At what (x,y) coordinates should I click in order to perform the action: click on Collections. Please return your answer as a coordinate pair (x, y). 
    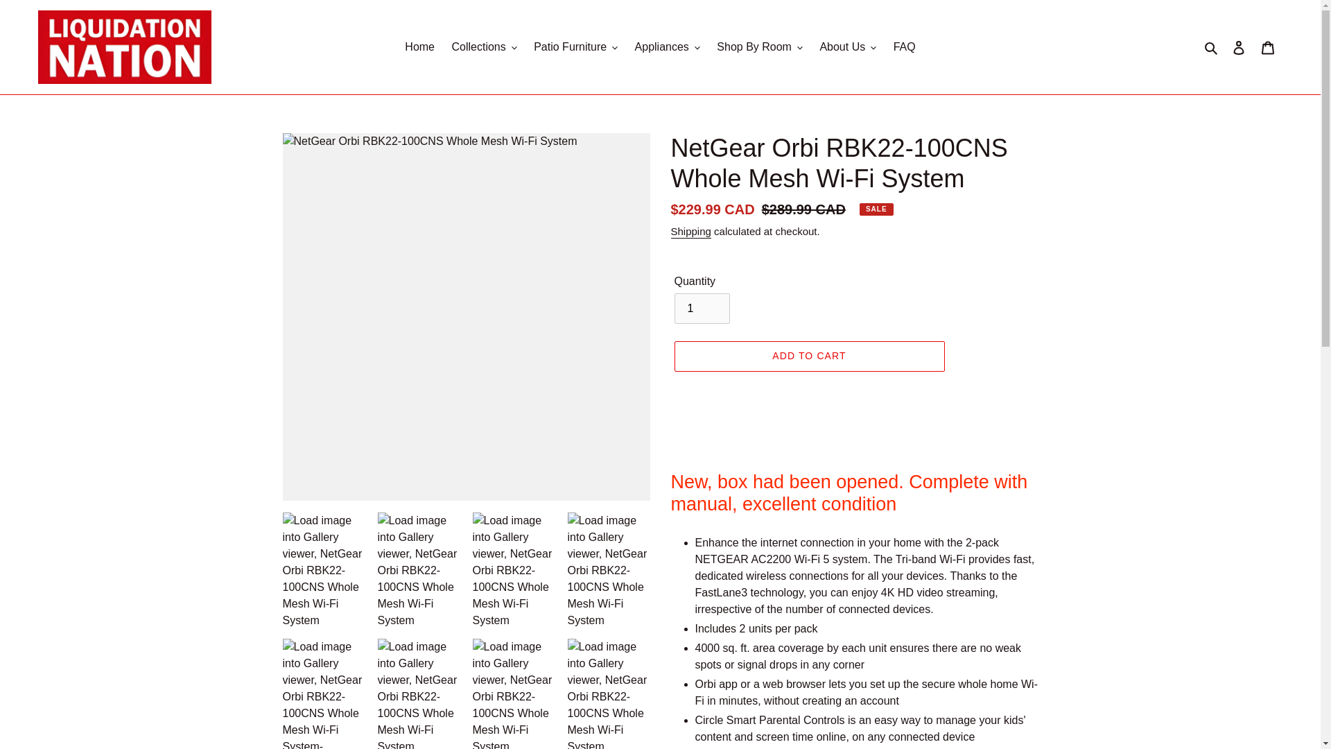
    Looking at the image, I should click on (484, 47).